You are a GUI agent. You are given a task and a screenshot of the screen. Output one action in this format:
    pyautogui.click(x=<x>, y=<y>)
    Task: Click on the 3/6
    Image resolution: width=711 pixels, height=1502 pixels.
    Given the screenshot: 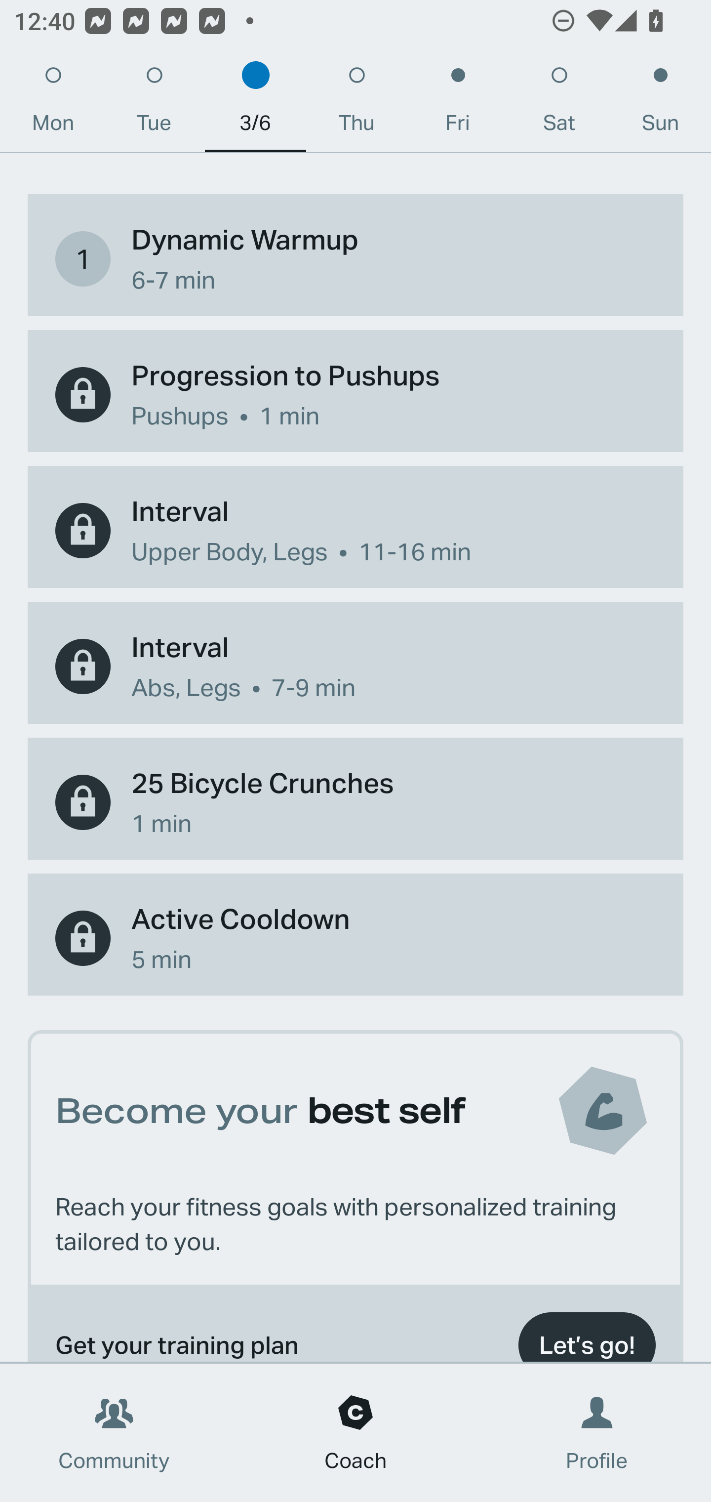 What is the action you would take?
    pyautogui.click(x=255, y=104)
    